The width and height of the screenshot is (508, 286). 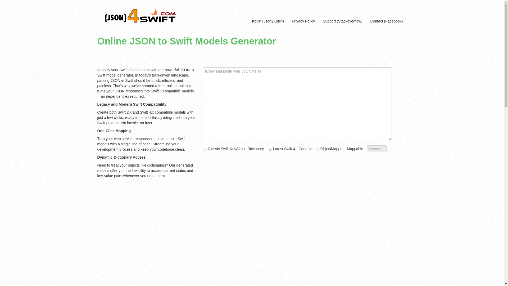 What do you see at coordinates (303, 21) in the screenshot?
I see `Privacy Policy` at bounding box center [303, 21].